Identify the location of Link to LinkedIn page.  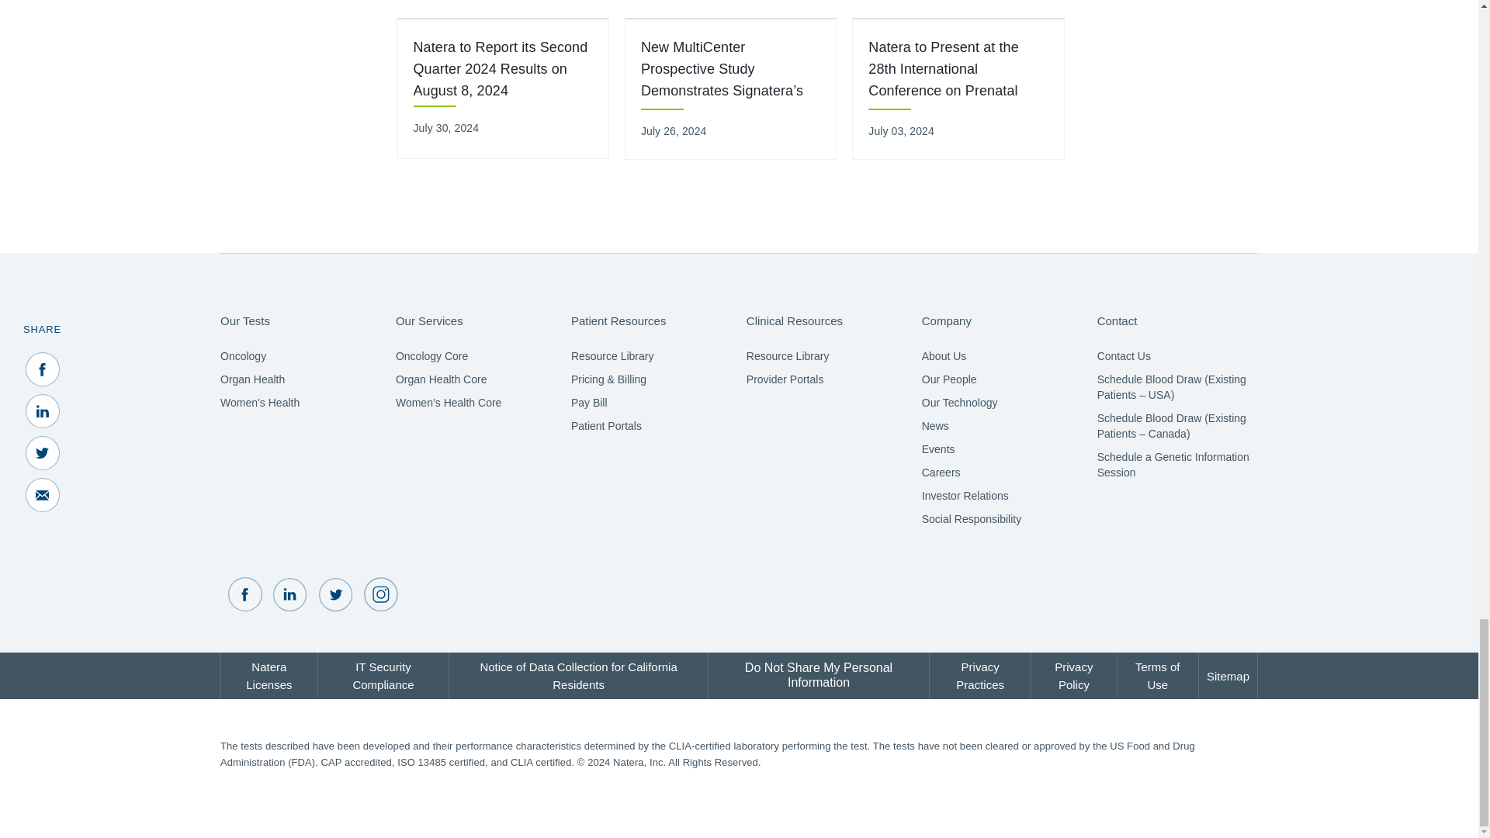
(289, 596).